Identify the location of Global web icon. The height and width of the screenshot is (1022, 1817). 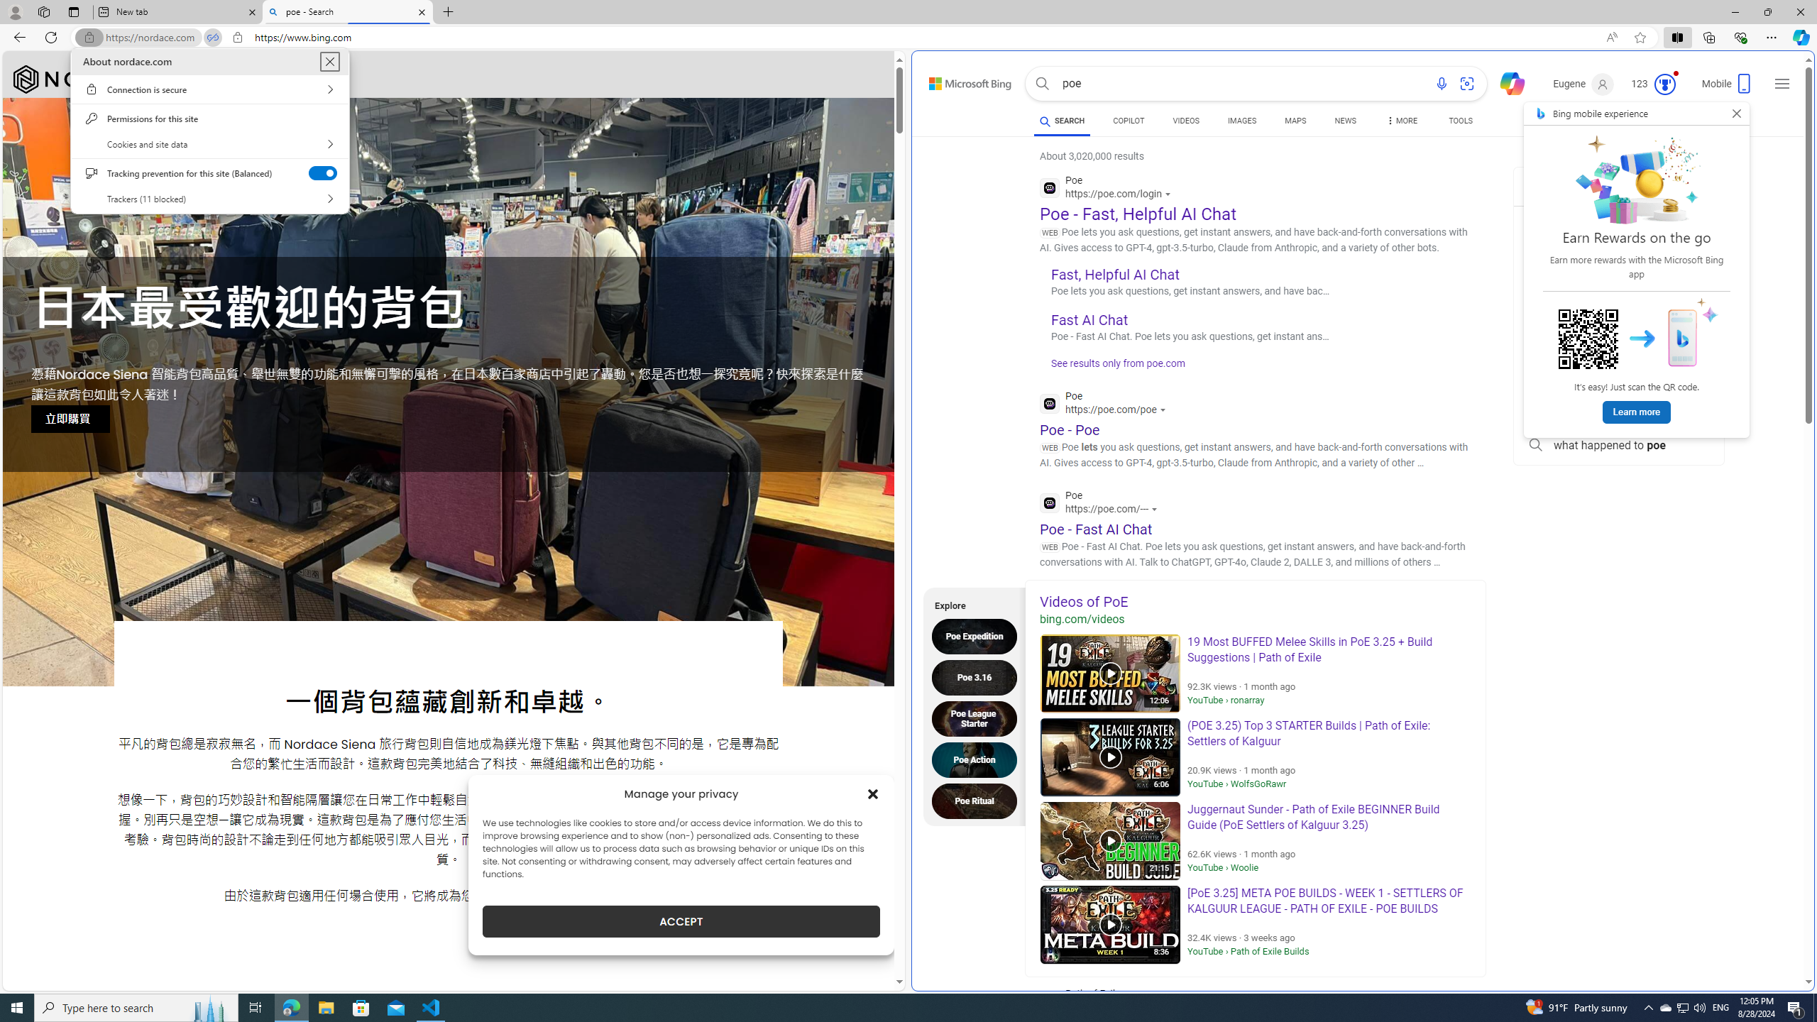
(1050, 502).